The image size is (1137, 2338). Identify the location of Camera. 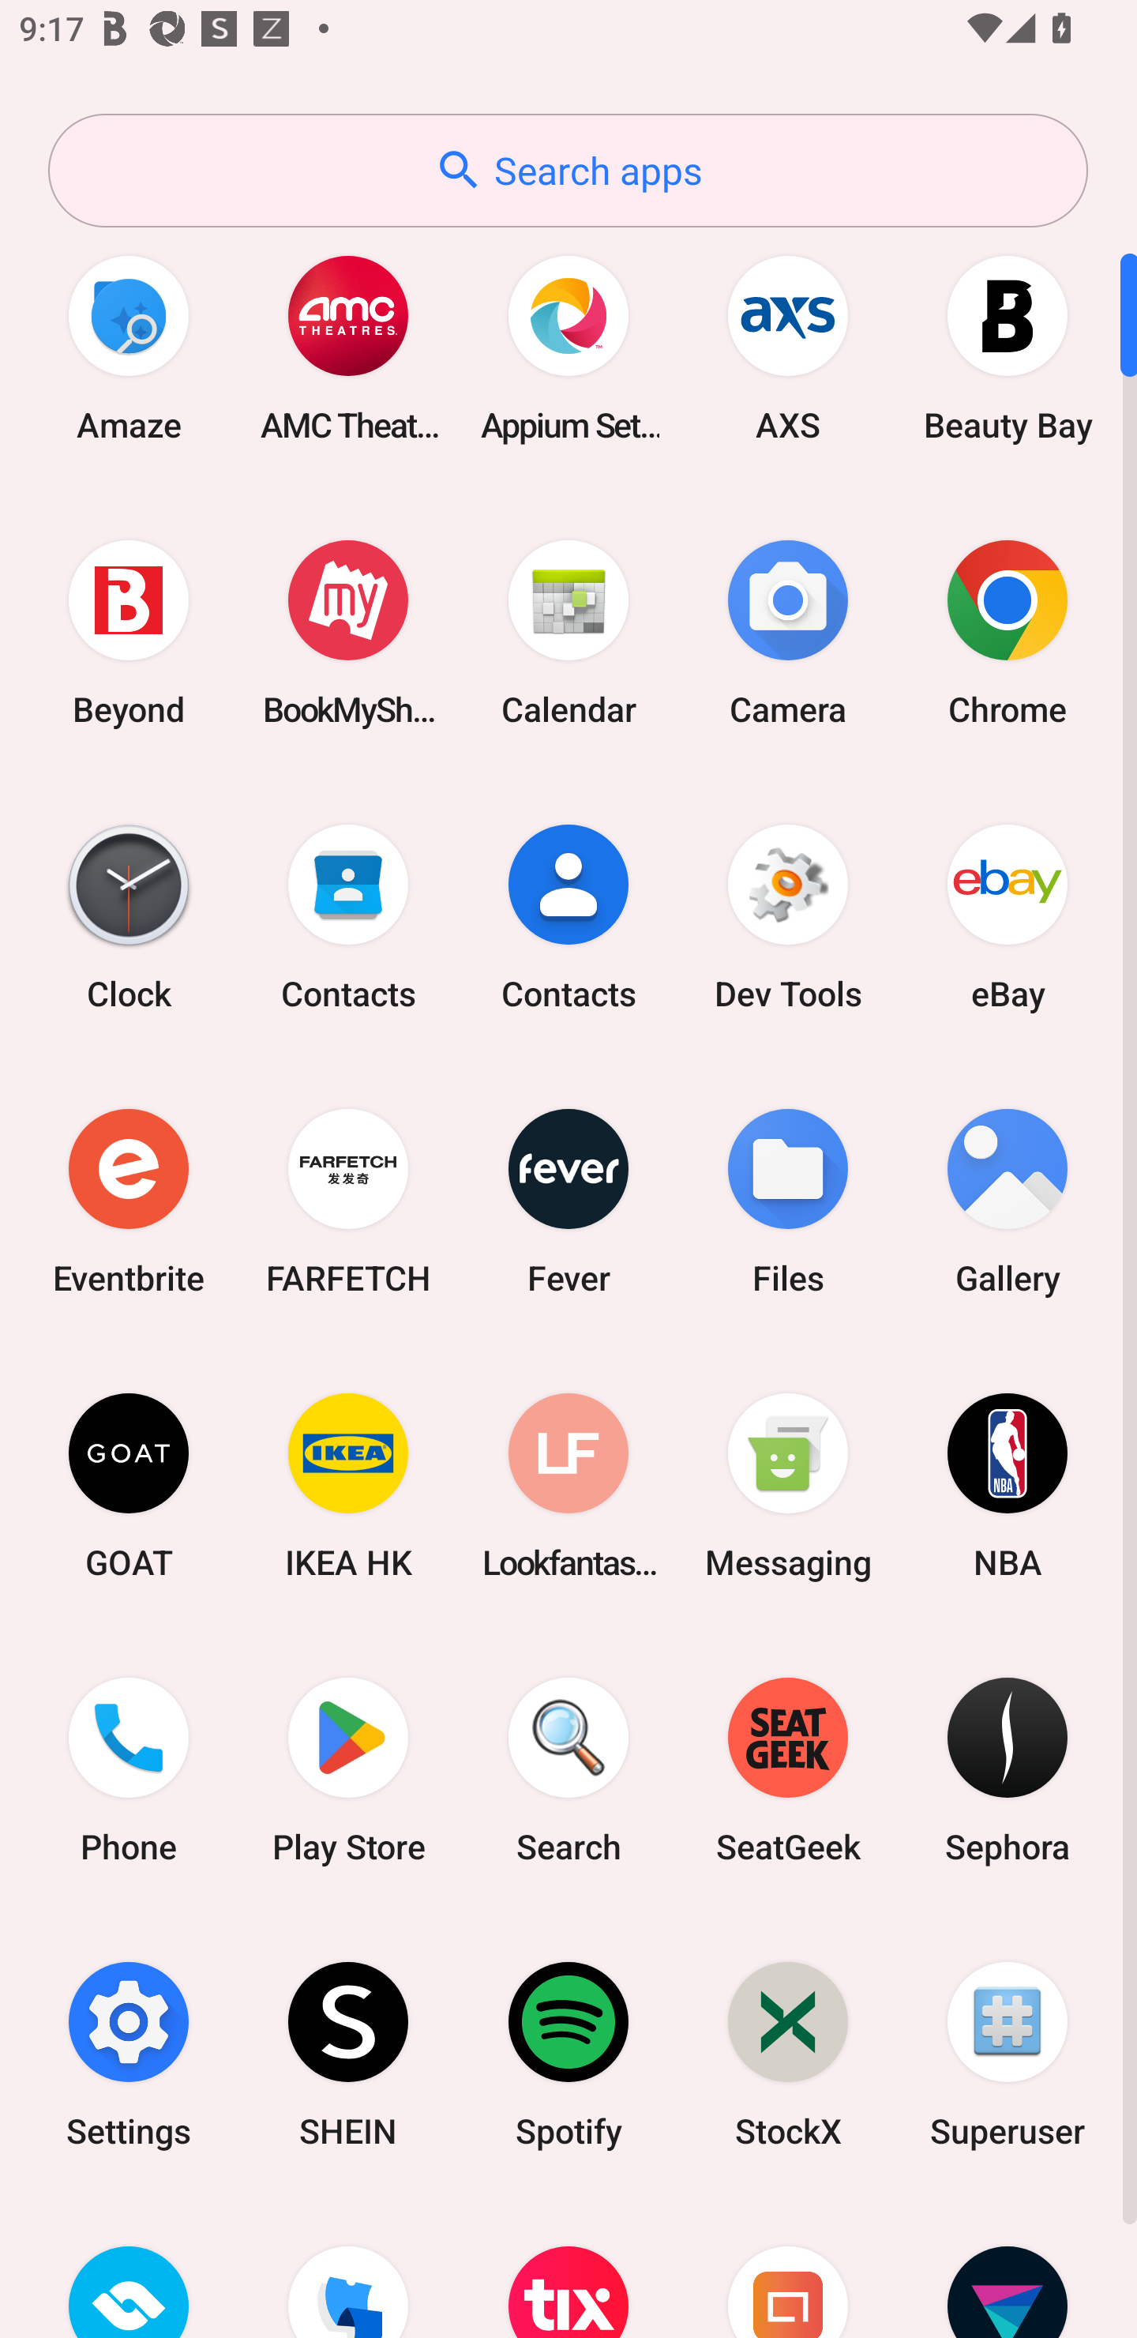
(788, 632).